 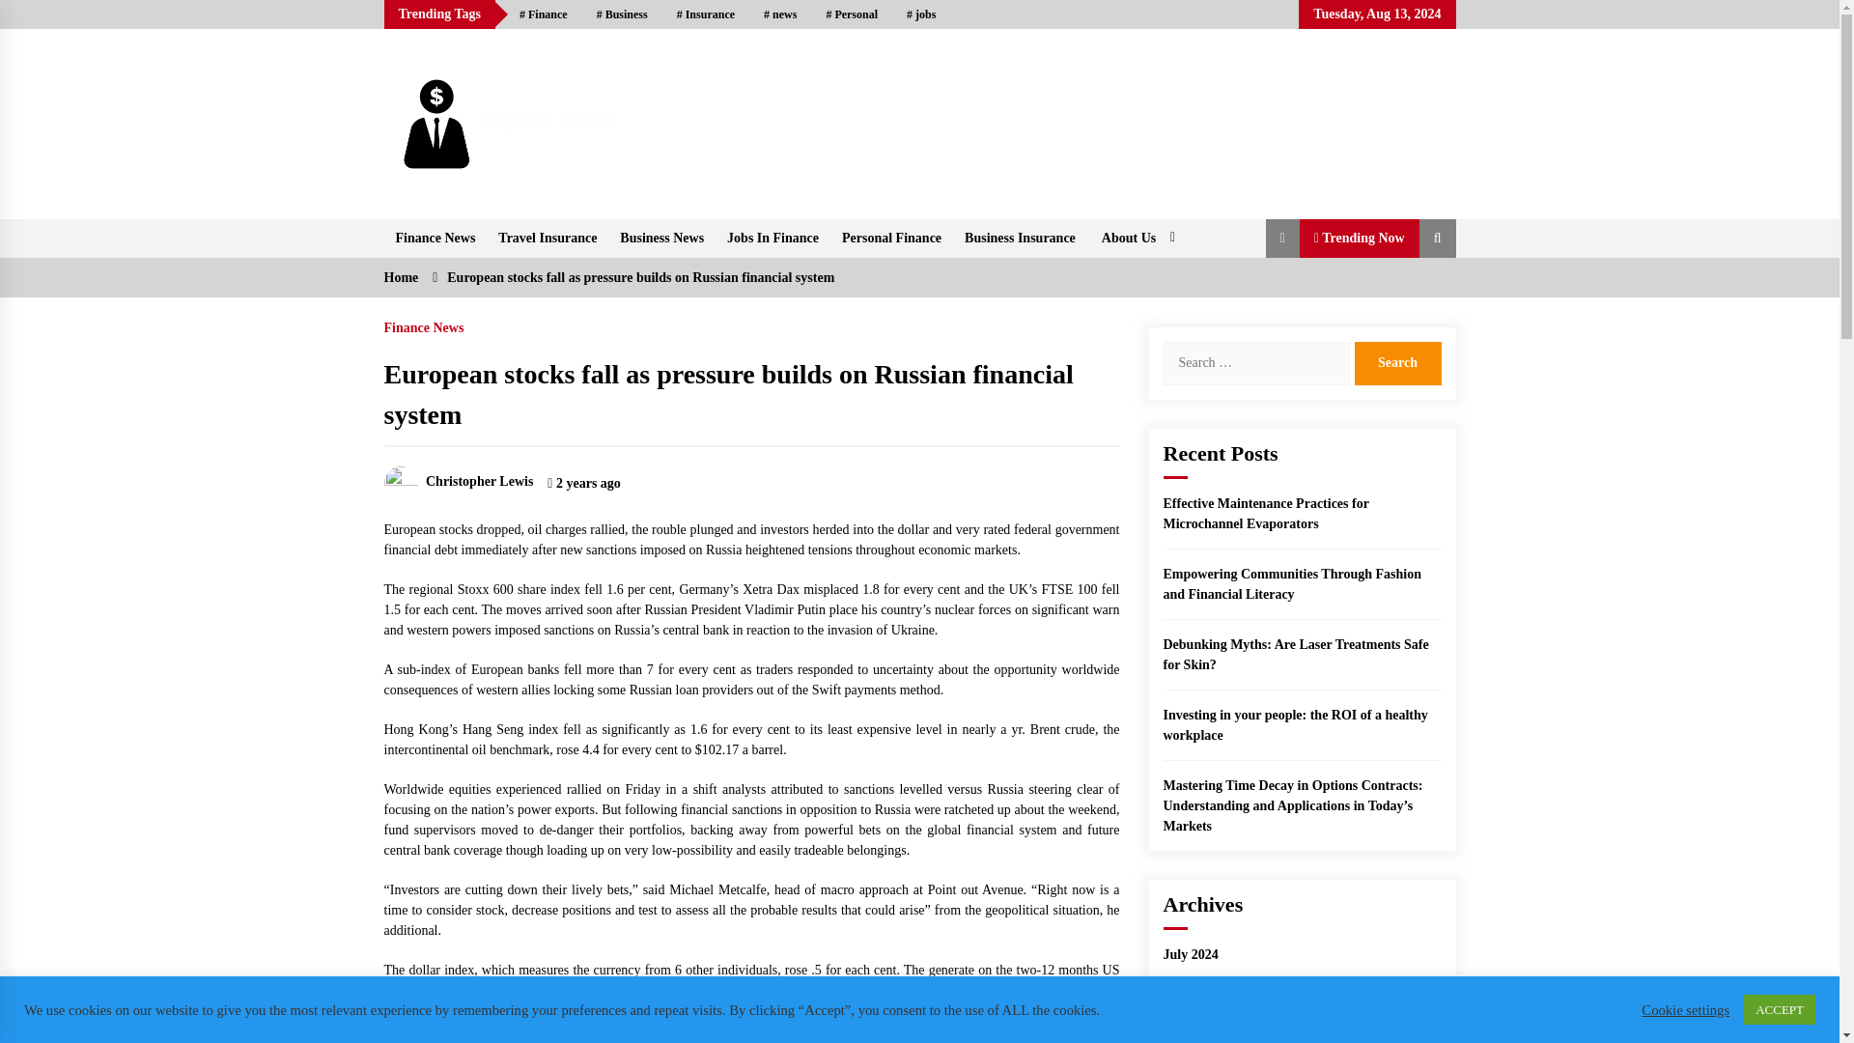 What do you see at coordinates (547, 238) in the screenshot?
I see `Travel Insurance` at bounding box center [547, 238].